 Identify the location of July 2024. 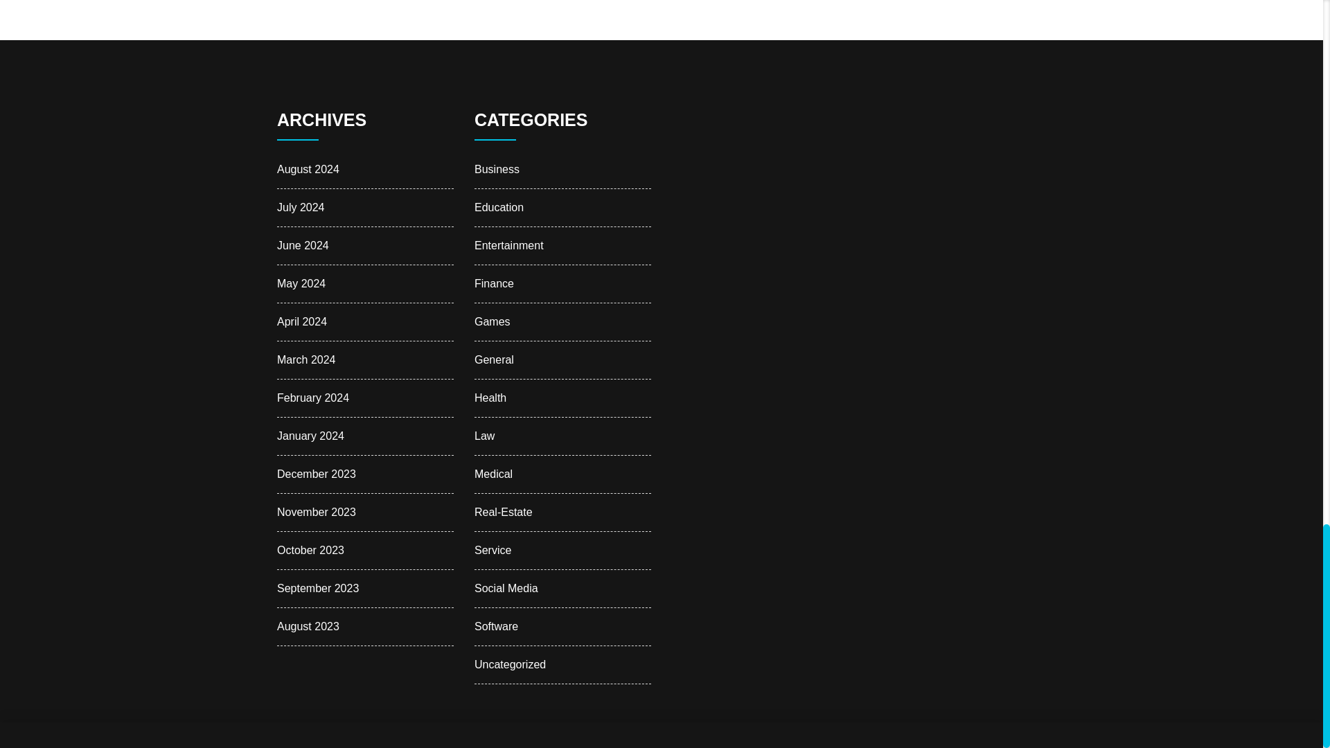
(301, 206).